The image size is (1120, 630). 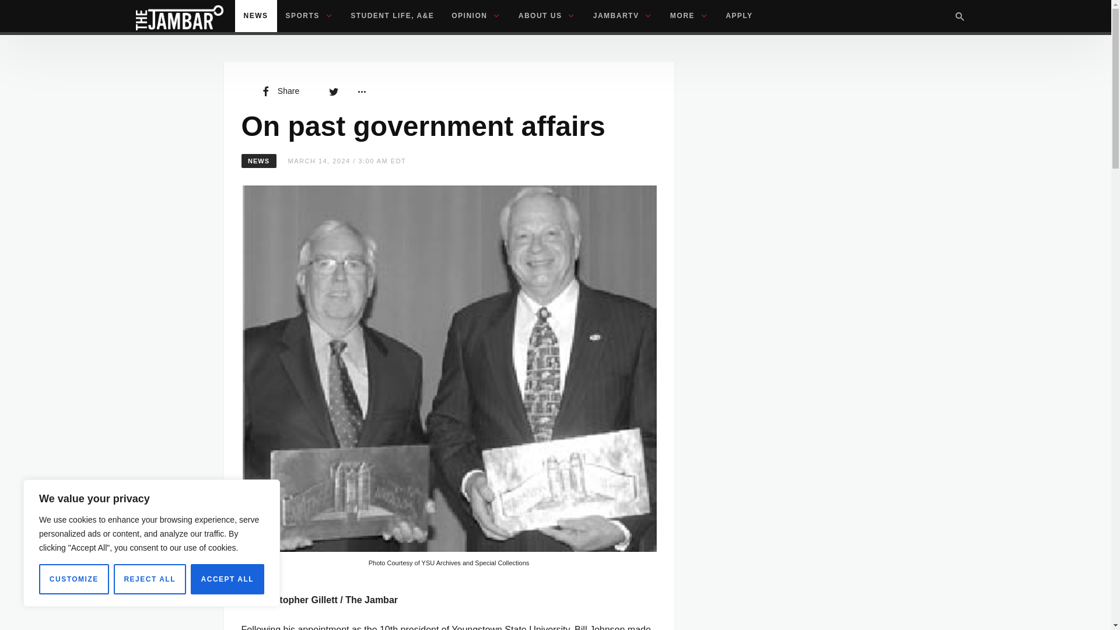 I want to click on MORE, so click(x=689, y=16).